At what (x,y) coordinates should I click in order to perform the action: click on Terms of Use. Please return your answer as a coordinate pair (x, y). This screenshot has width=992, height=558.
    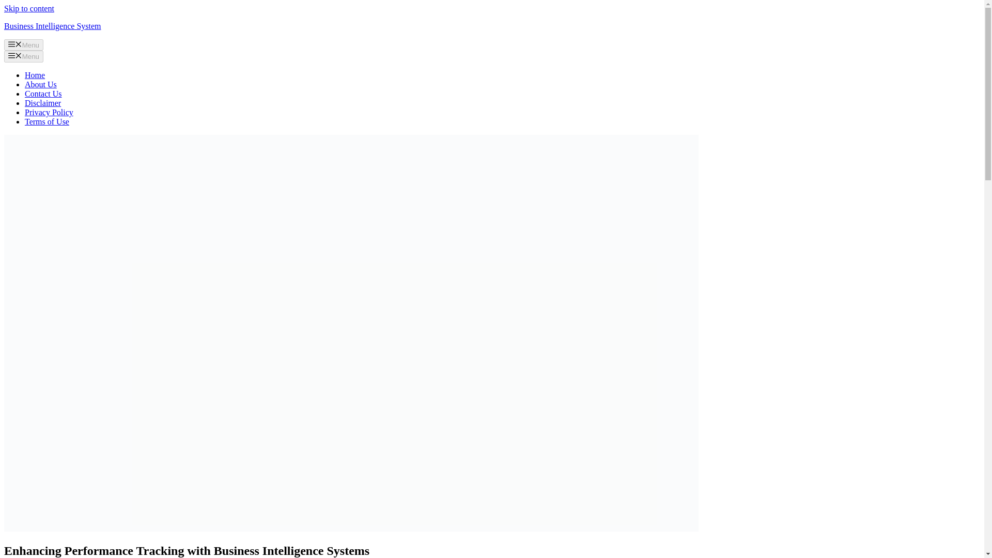
    Looking at the image, I should click on (47, 121).